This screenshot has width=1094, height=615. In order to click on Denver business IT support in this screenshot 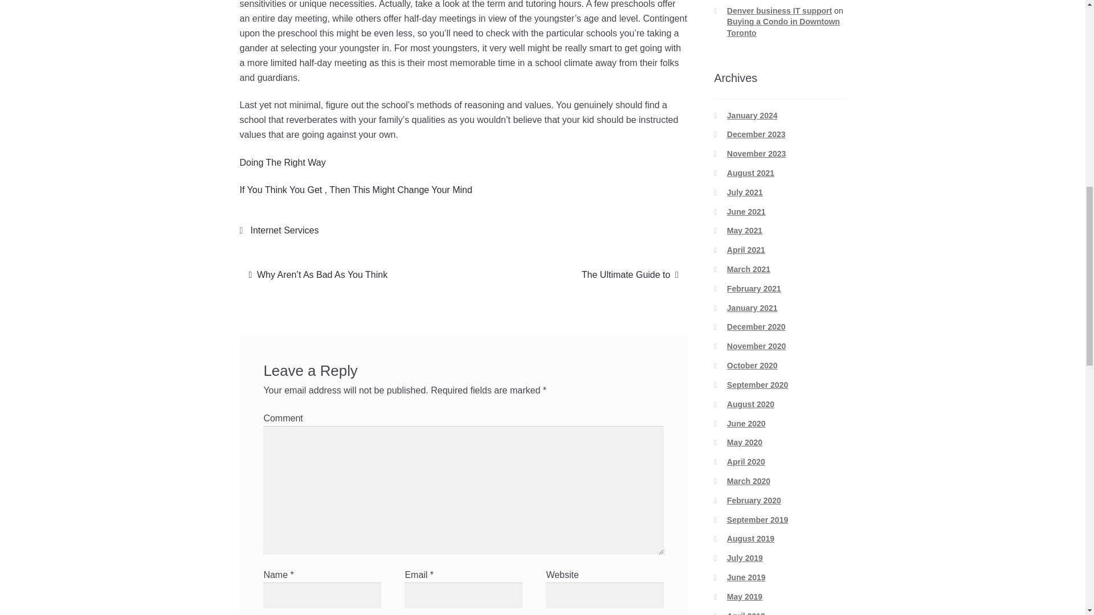, I will do `click(779, 10)`.